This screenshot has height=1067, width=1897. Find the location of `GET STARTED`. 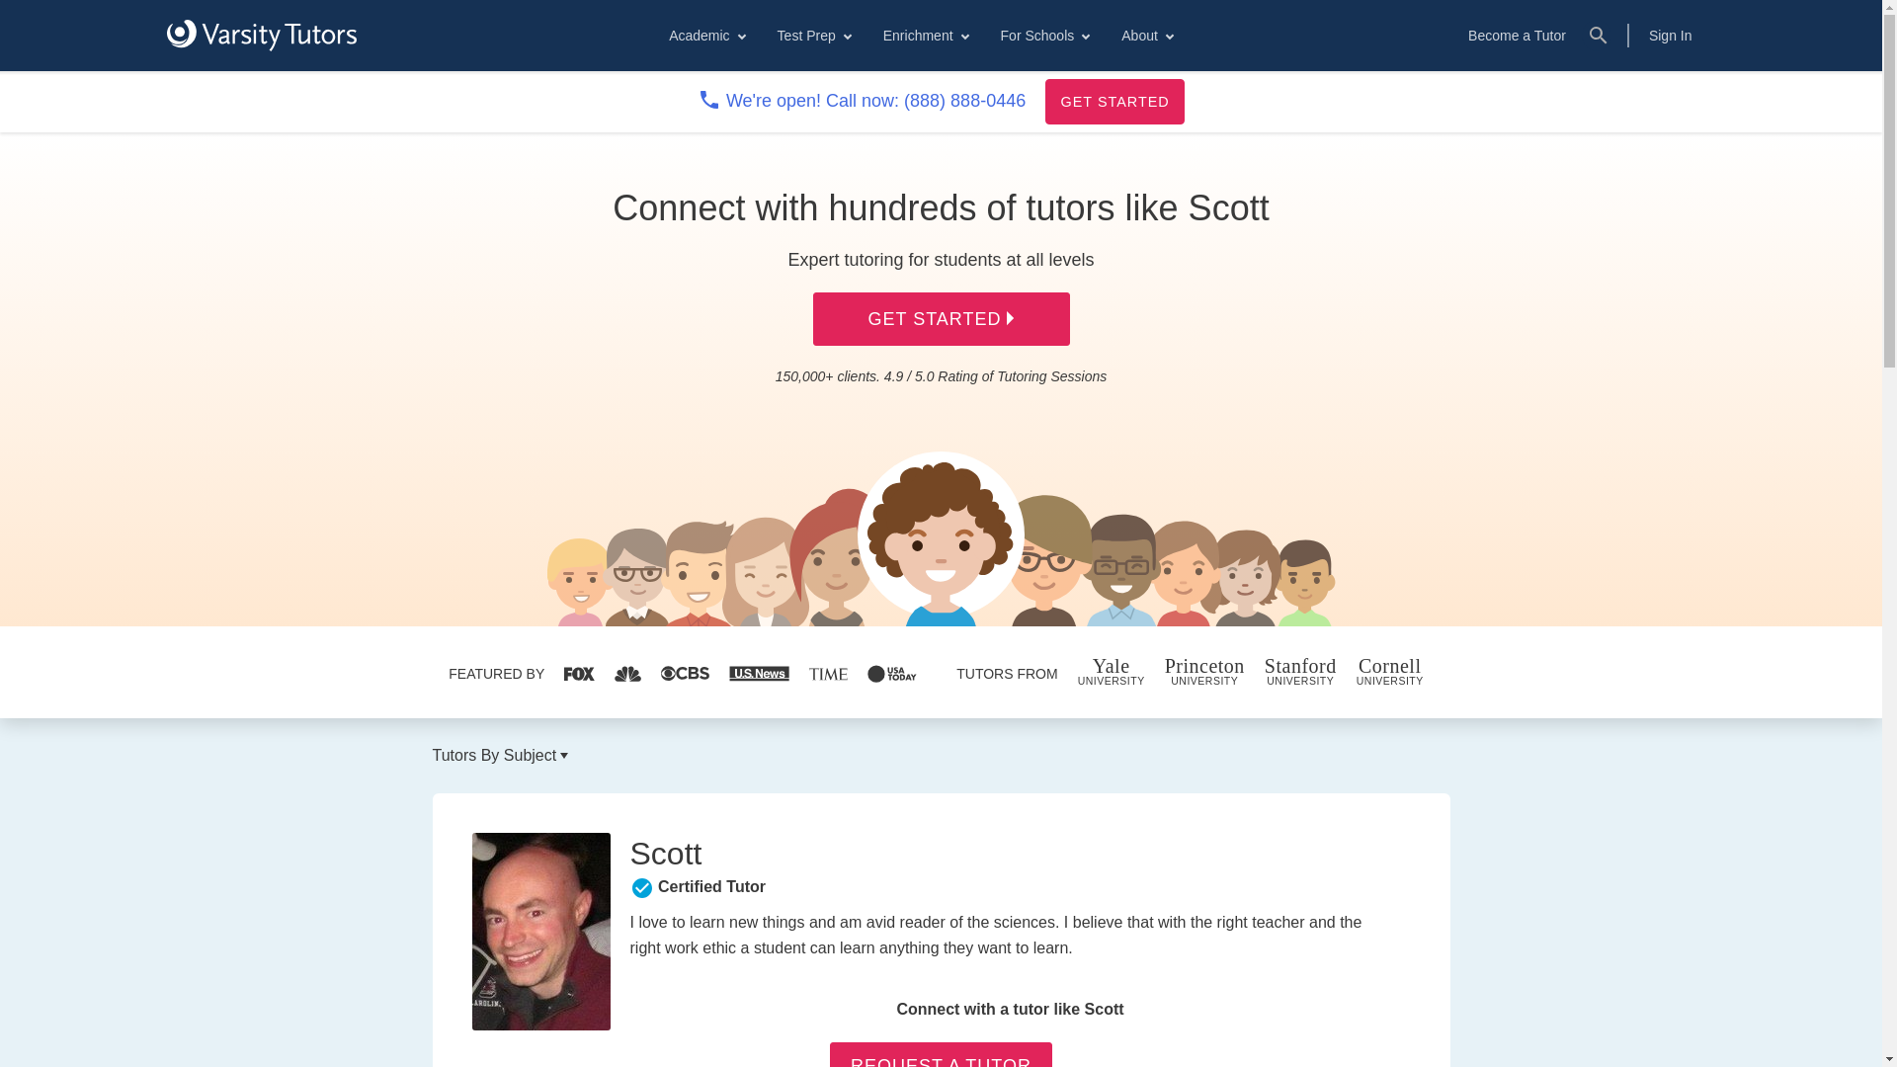

GET STARTED is located at coordinates (1114, 101).